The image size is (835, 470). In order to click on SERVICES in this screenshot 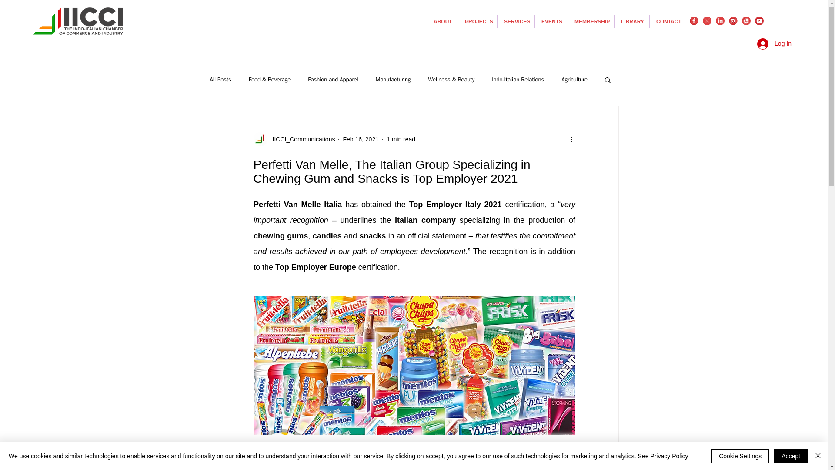, I will do `click(516, 21)`.